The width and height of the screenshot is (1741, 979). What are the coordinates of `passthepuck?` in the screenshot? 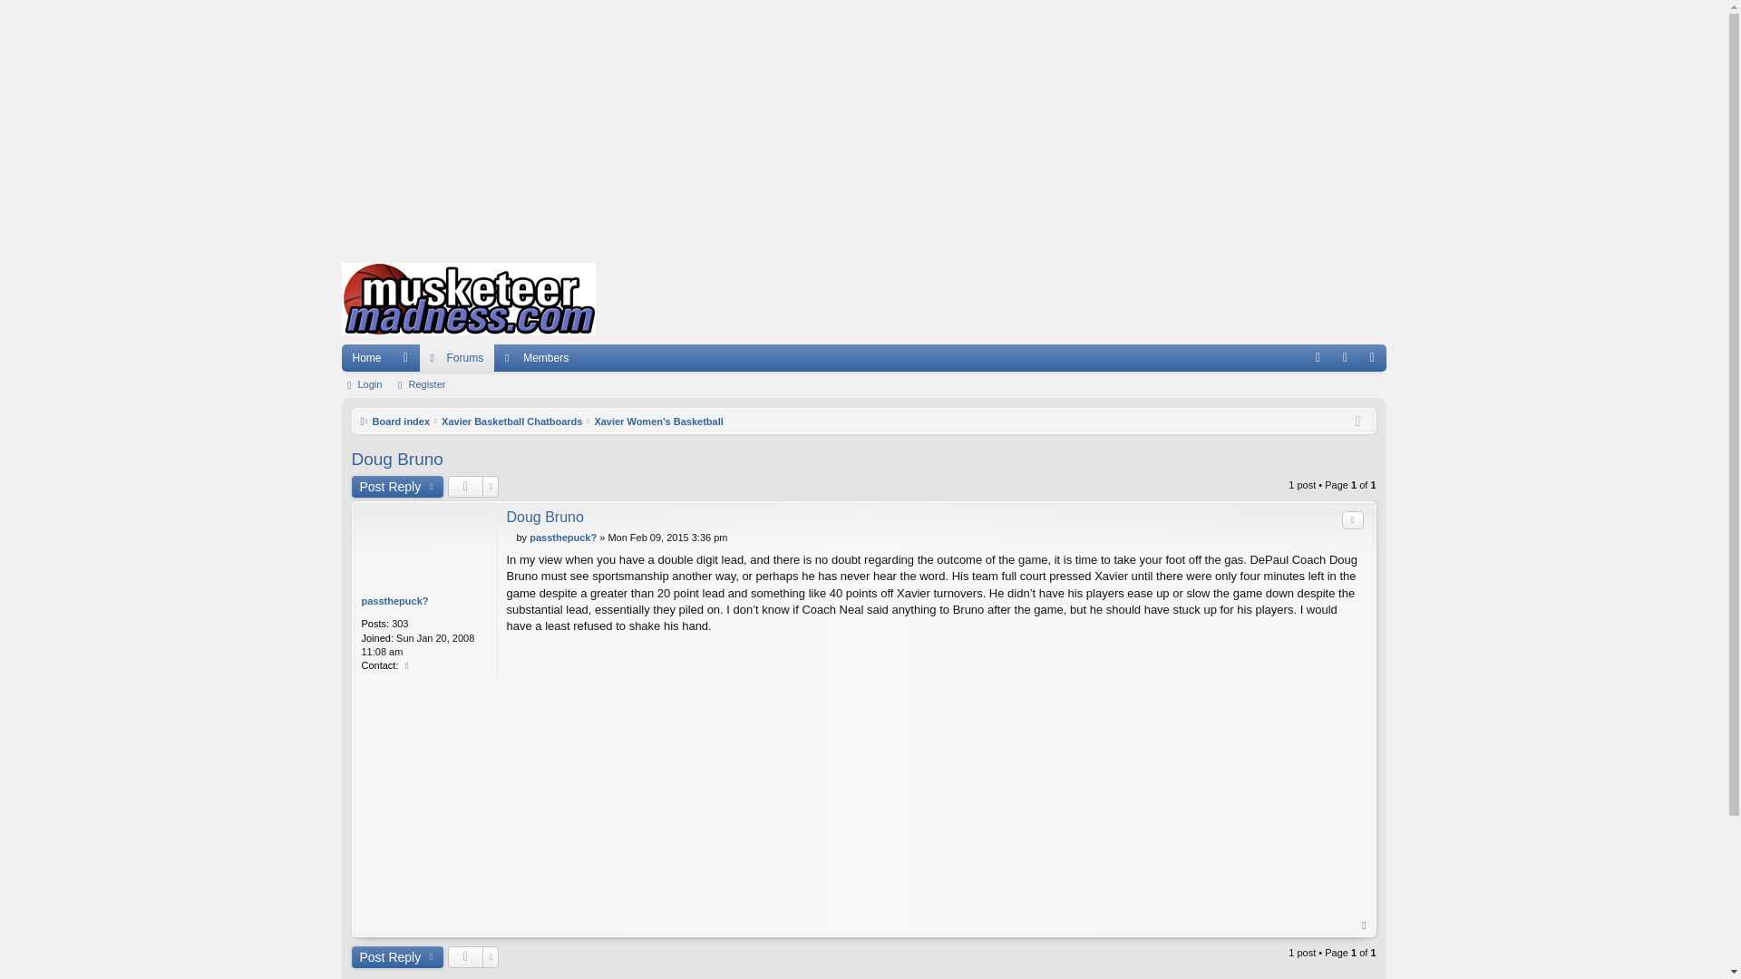 It's located at (394, 600).